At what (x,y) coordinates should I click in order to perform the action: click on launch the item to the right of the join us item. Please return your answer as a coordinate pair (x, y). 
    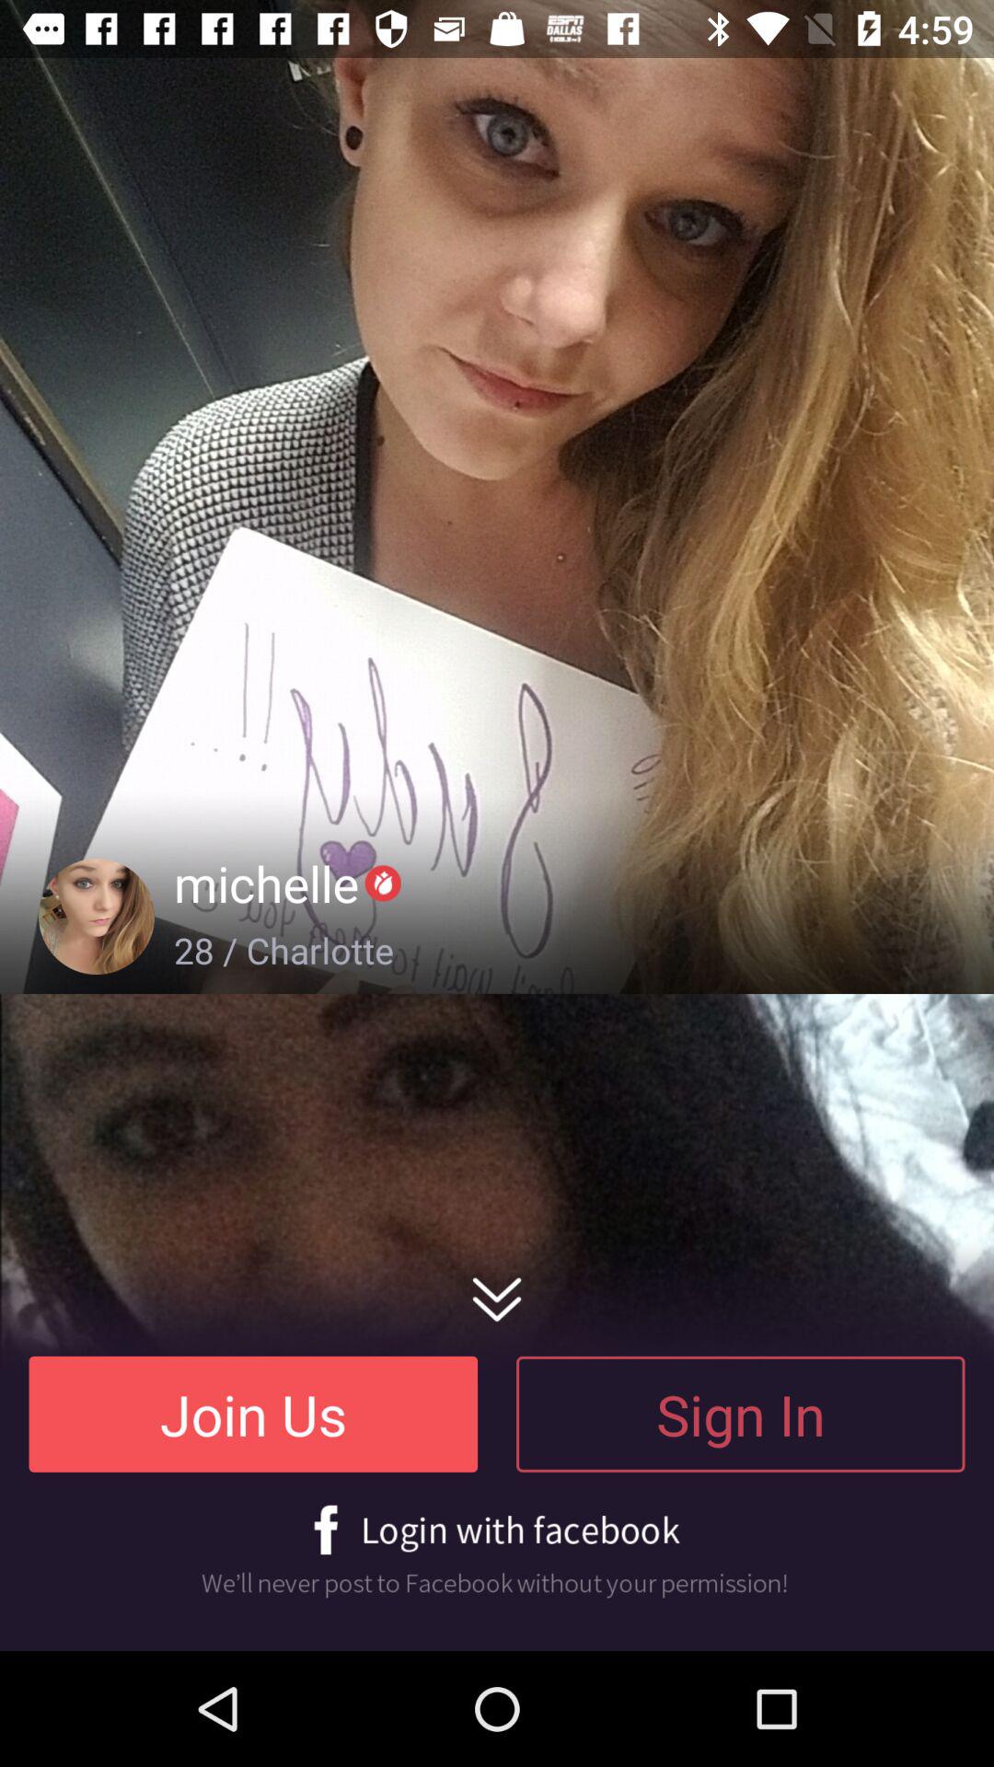
    Looking at the image, I should click on (740, 1414).